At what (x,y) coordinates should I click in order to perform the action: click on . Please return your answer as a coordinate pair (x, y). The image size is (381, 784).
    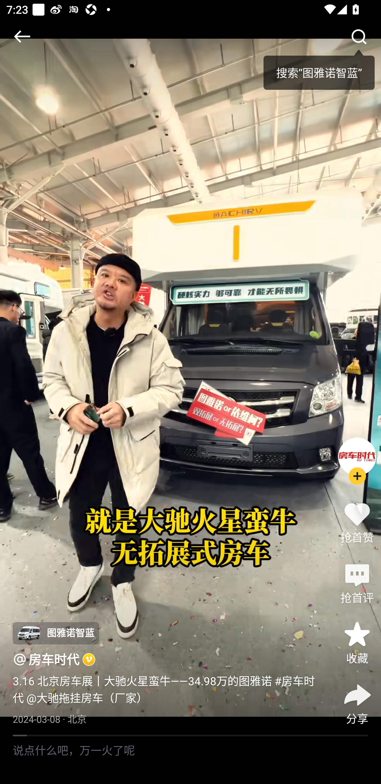
    Looking at the image, I should click on (359, 37).